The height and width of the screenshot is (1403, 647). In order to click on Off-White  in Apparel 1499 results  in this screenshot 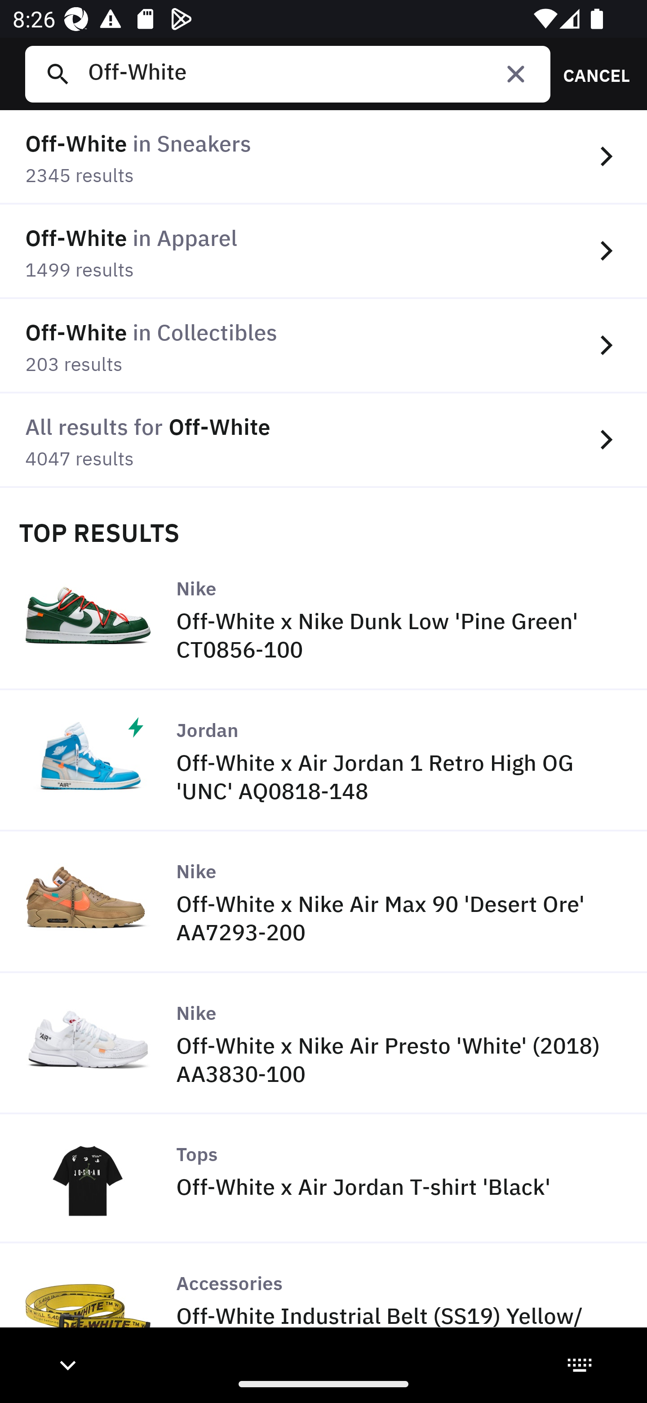, I will do `click(323, 252)`.